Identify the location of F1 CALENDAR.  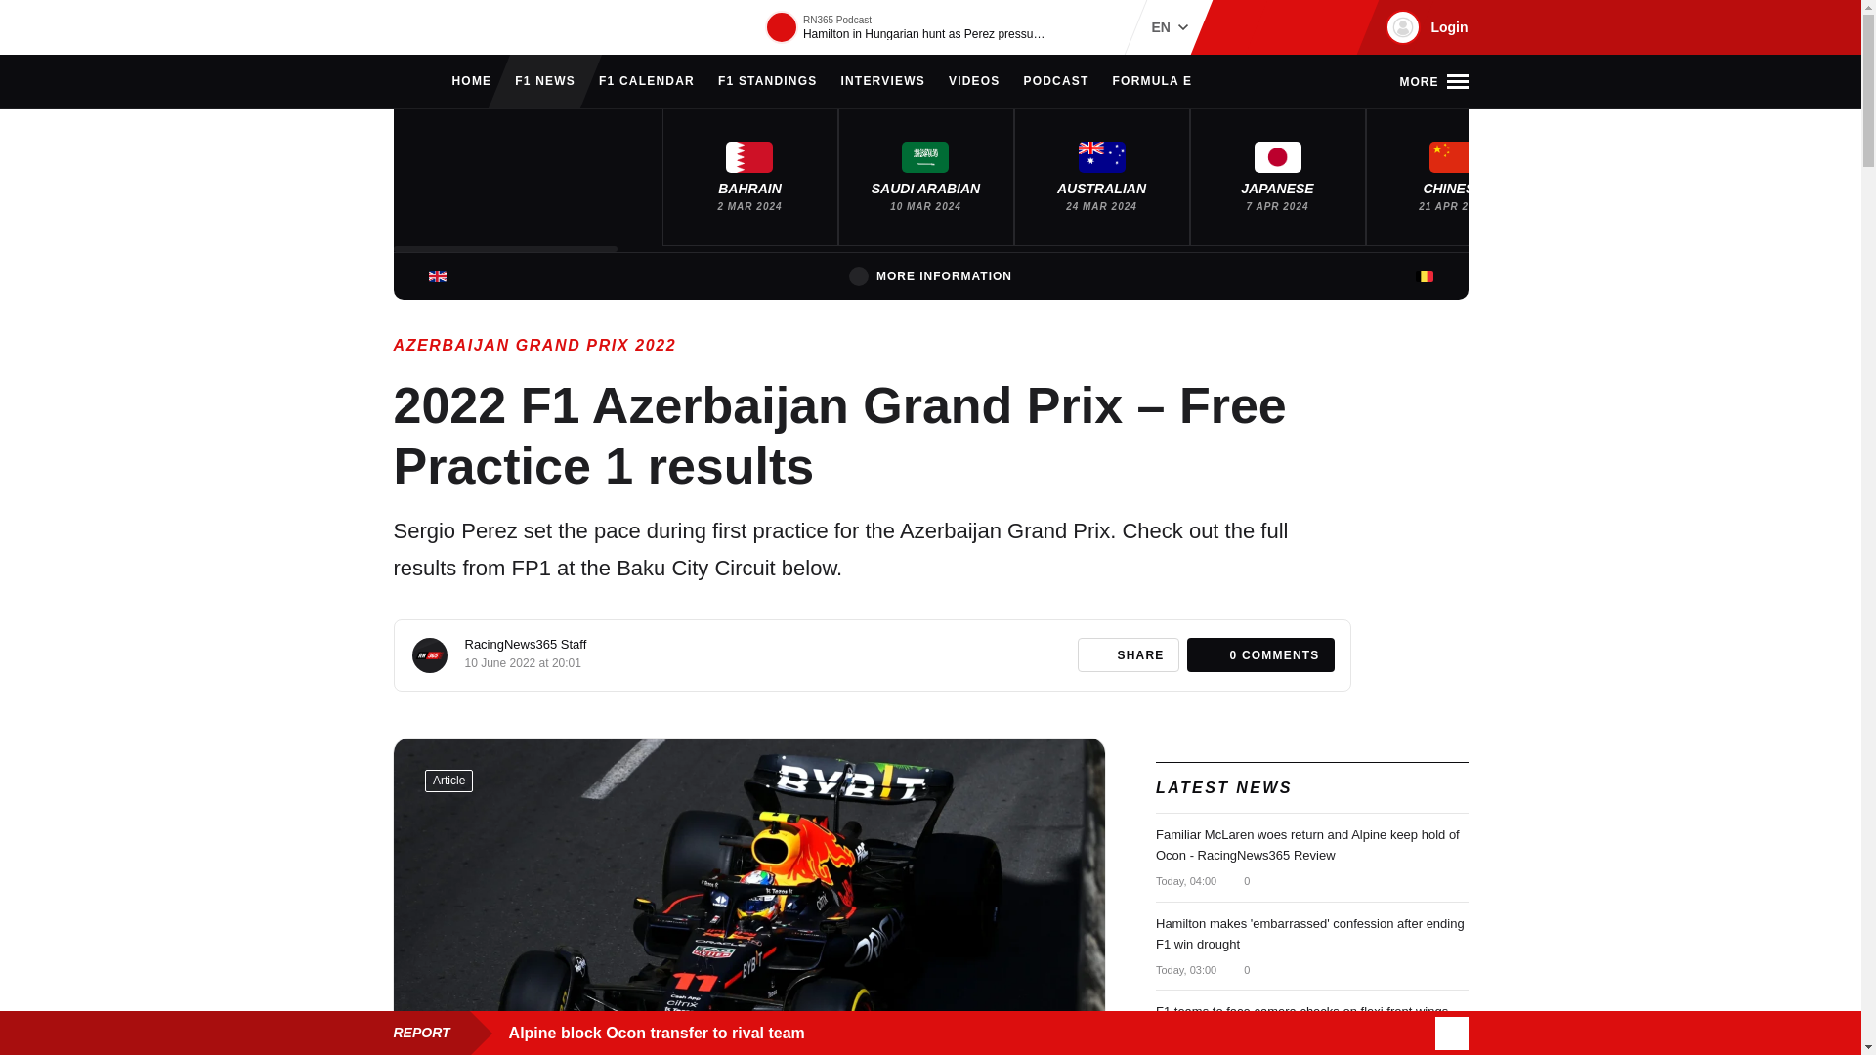
(646, 82).